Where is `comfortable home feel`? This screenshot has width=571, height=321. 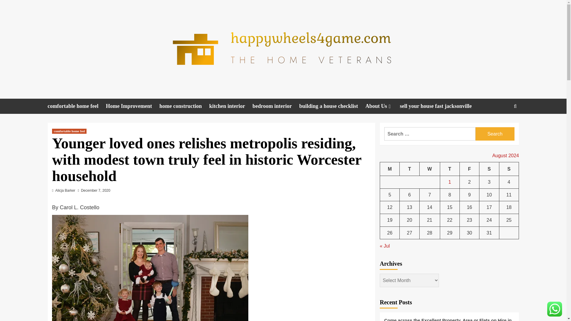 comfortable home feel is located at coordinates (69, 131).